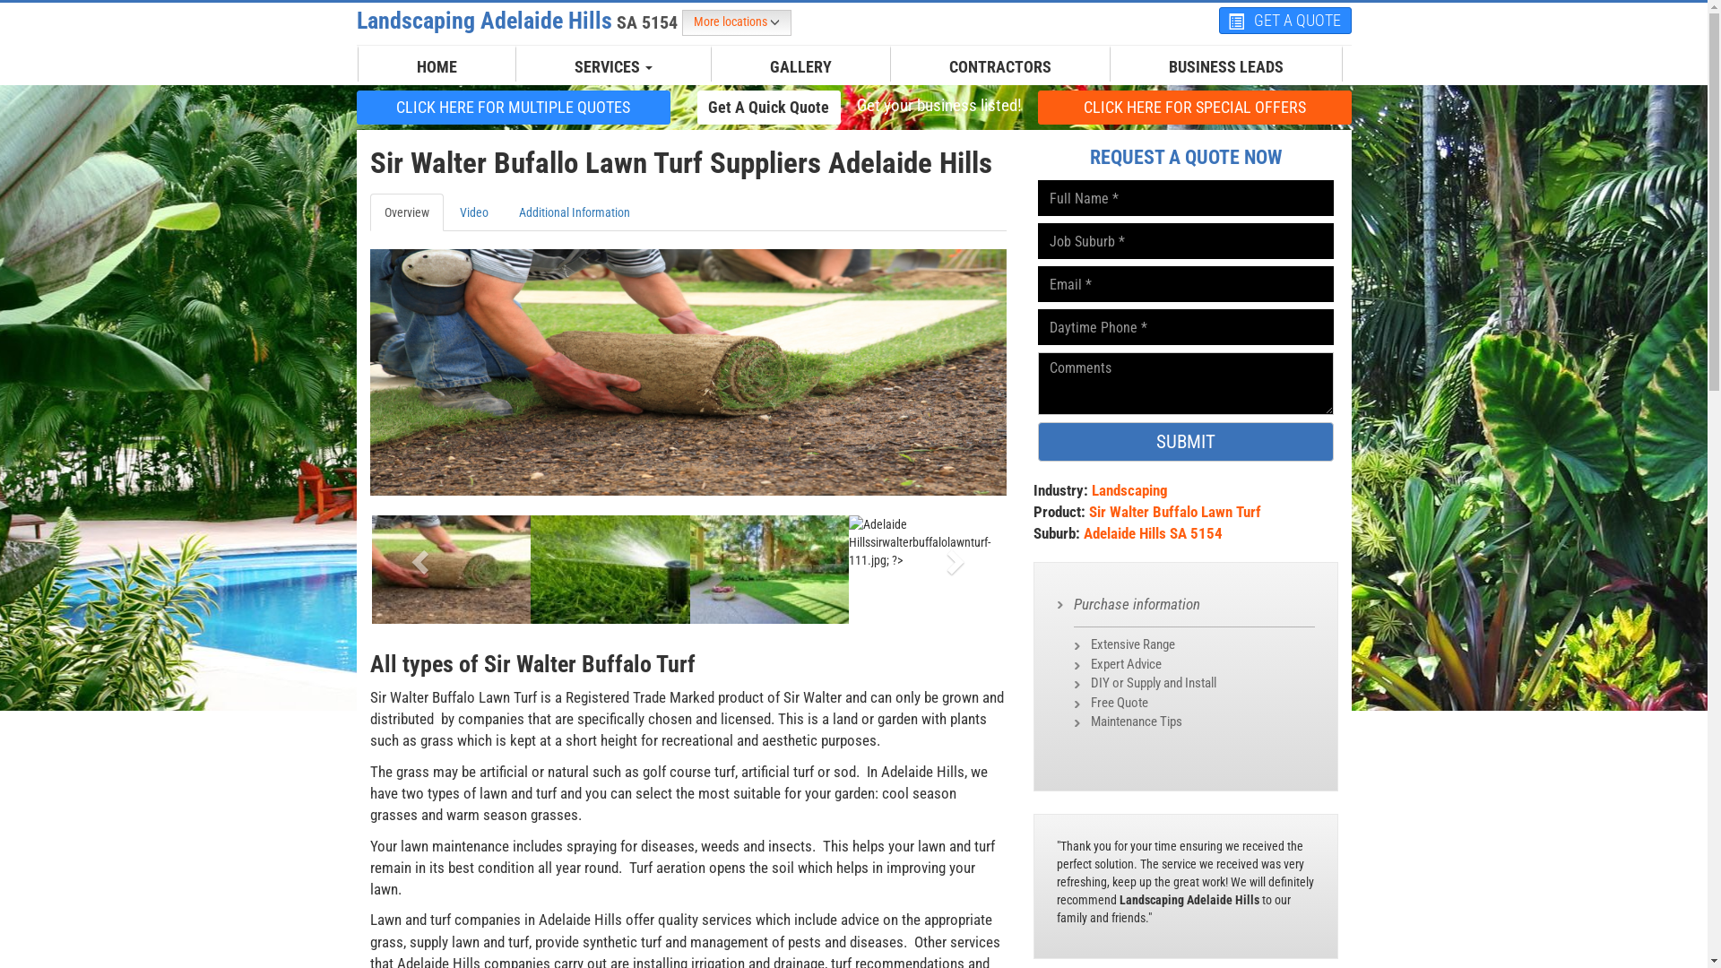 The image size is (1721, 968). I want to click on Landscaping Adelaide Hills SA 5154, so click(520, 21).